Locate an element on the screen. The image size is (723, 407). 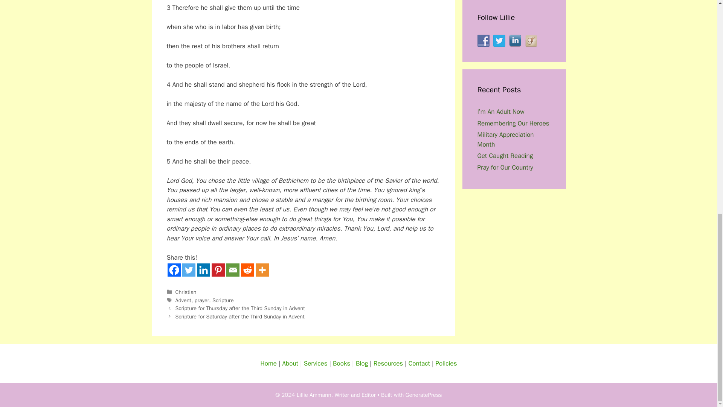
Scripture for Thursday after the Third Sunday in Advent is located at coordinates (240, 308).